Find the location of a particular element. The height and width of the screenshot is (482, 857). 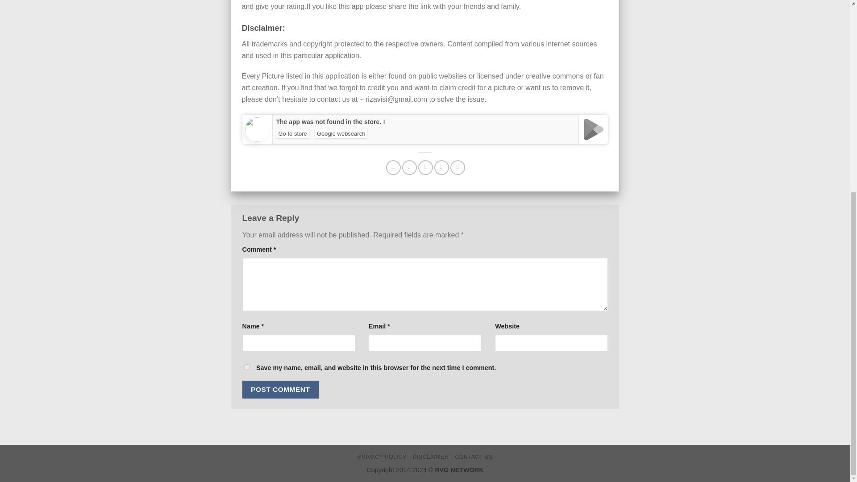

Share on Facebook is located at coordinates (394, 167).